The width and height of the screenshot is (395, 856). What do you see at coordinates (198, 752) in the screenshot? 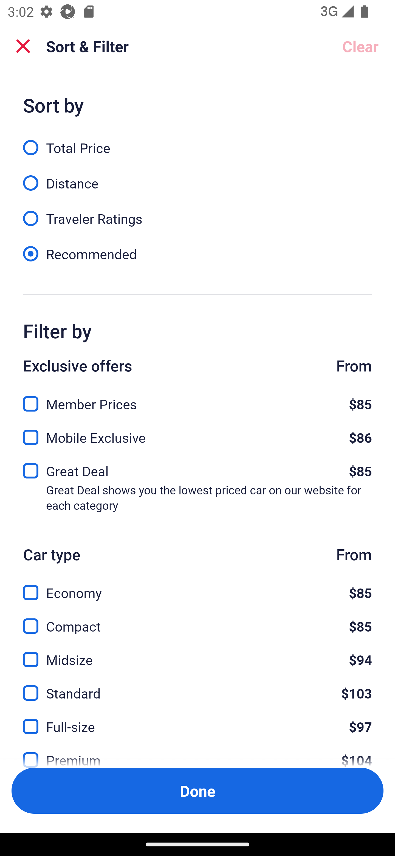
I see `Premium, $104 Premium $104` at bounding box center [198, 752].